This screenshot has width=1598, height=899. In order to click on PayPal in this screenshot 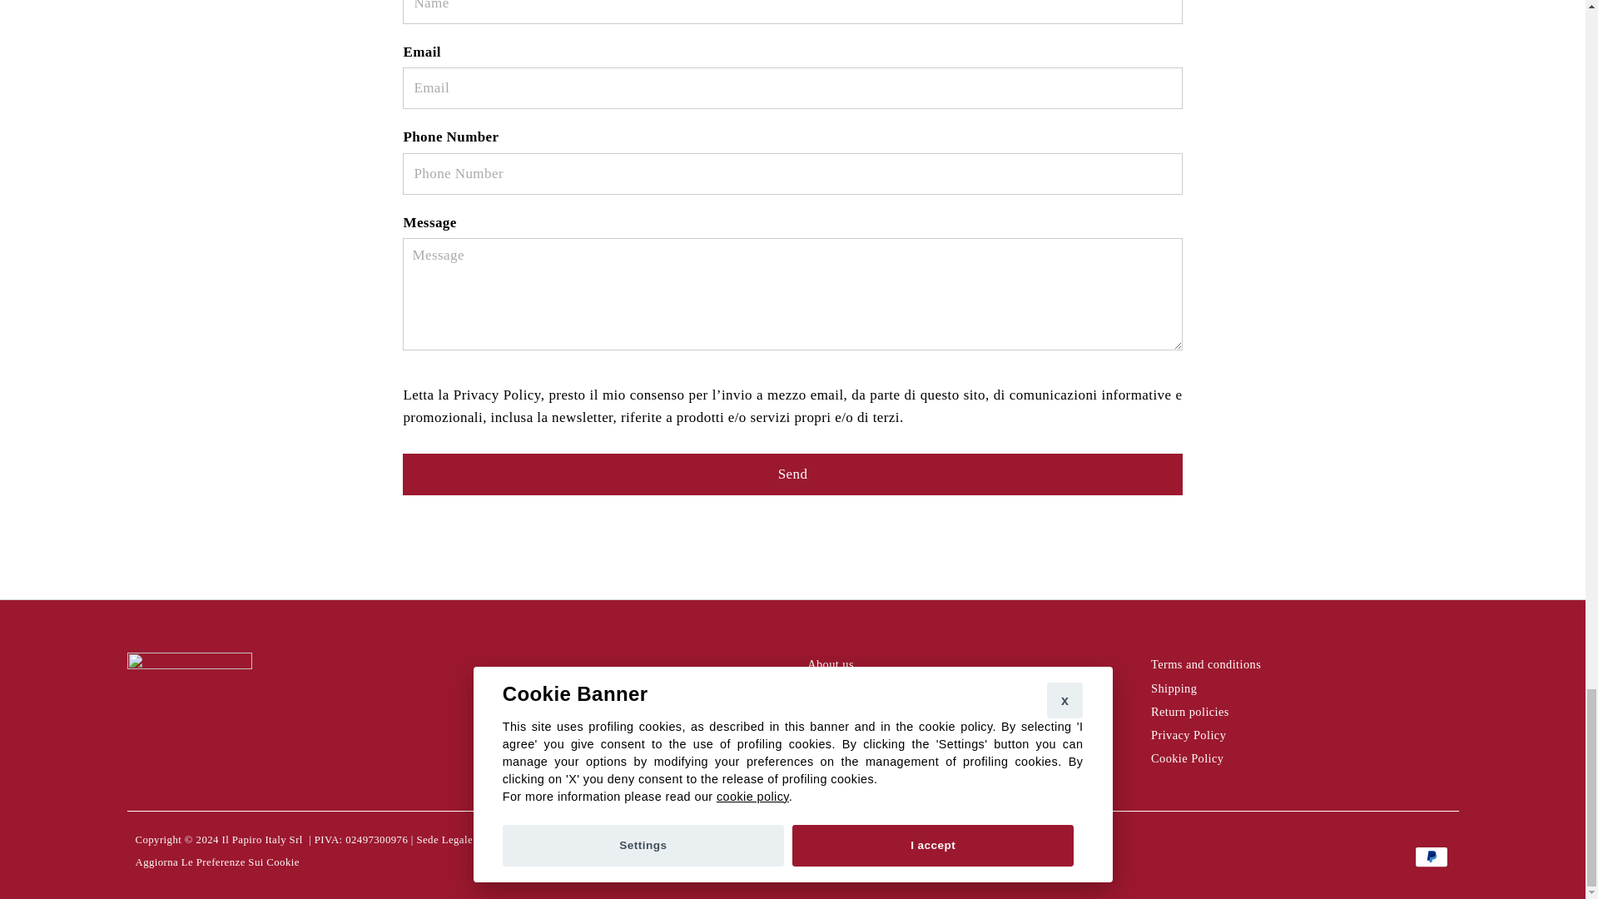, I will do `click(1431, 857)`.